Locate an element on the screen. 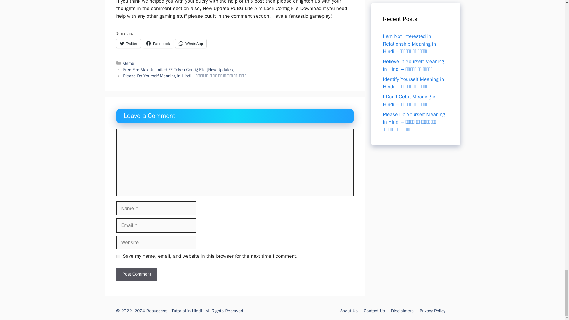 The height and width of the screenshot is (320, 569). Game is located at coordinates (129, 63).